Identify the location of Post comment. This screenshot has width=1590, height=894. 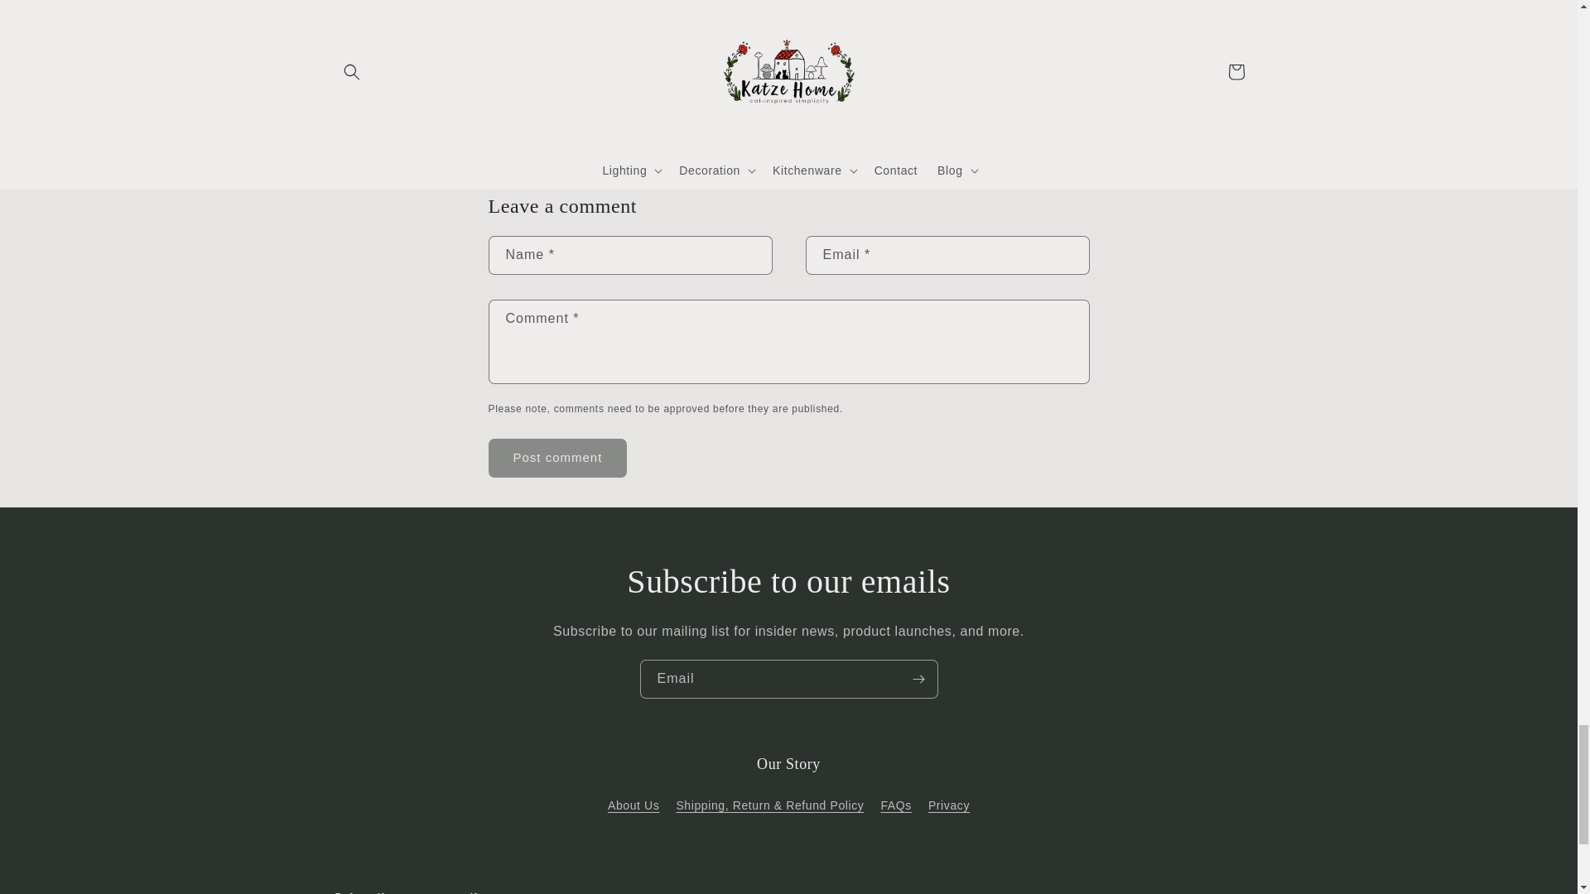
(558, 458).